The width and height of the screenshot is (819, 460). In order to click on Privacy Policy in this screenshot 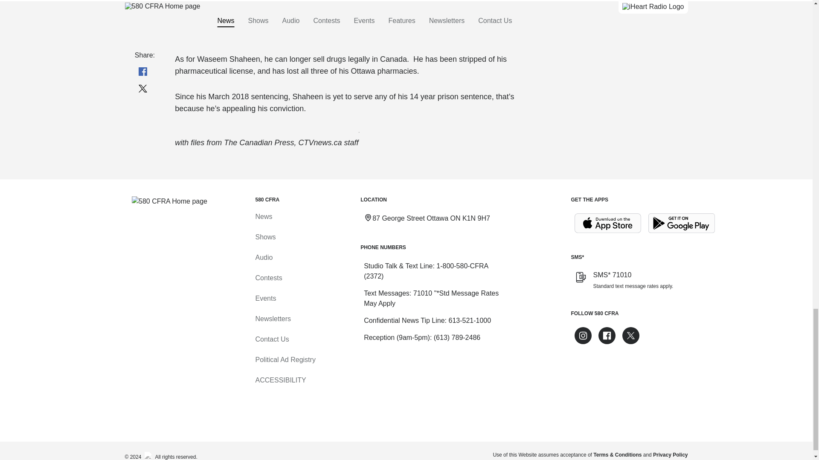, I will do `click(670, 454)`.